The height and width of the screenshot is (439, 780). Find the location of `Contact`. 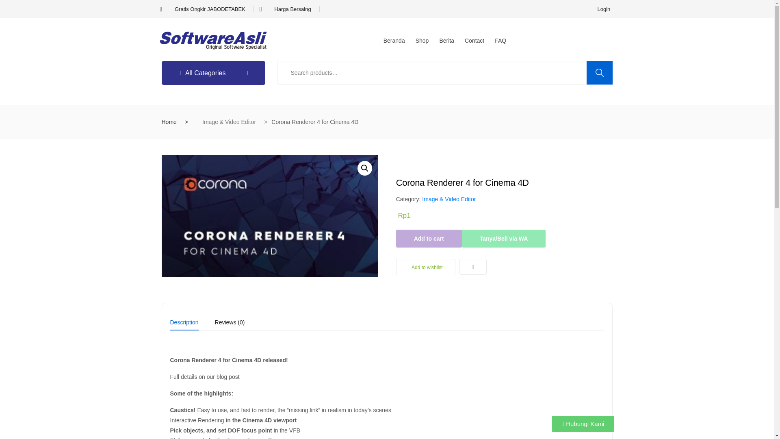

Contact is located at coordinates (474, 41).